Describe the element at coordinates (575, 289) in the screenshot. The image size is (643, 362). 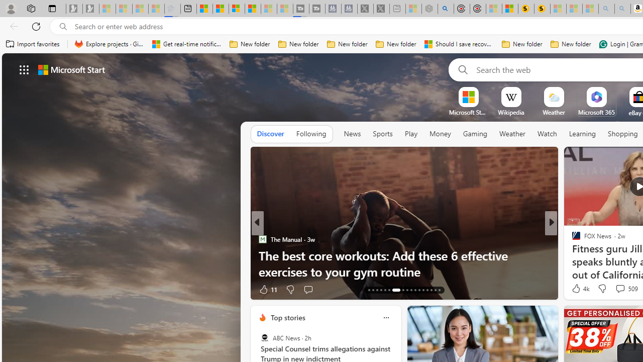
I see `4 Like` at that location.